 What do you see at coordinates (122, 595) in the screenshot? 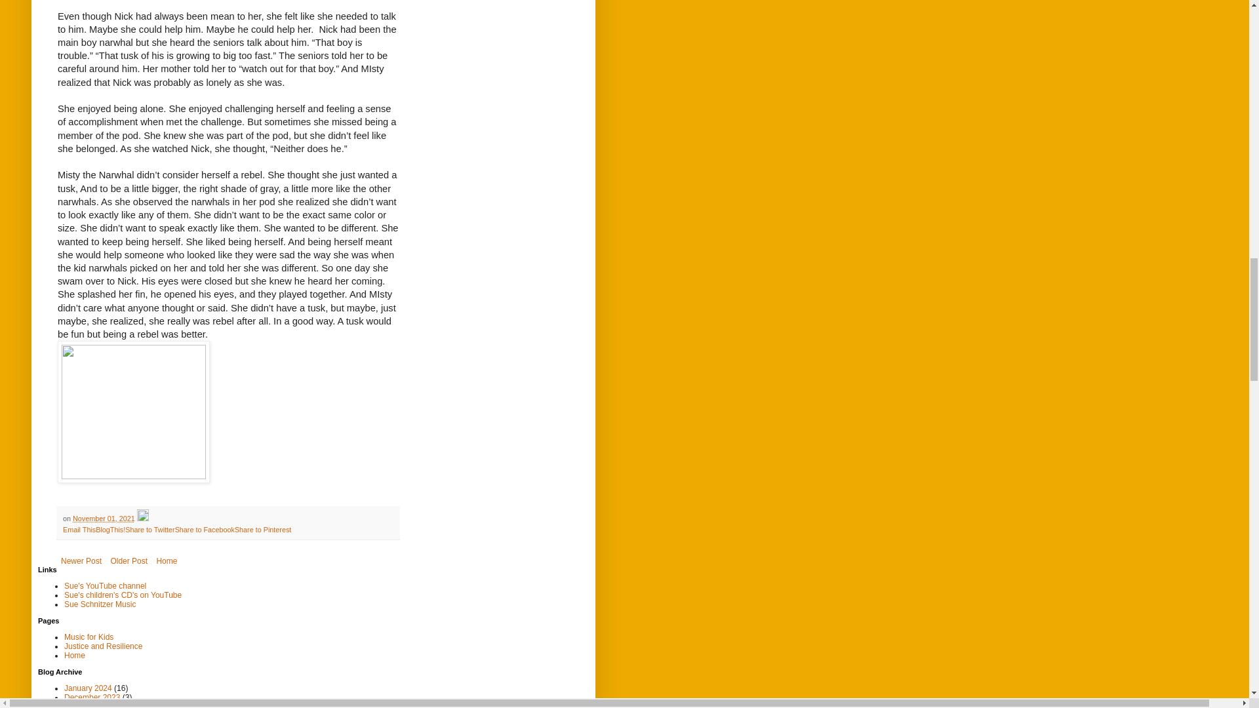
I see `Sue's children's CD's on YouTube` at bounding box center [122, 595].